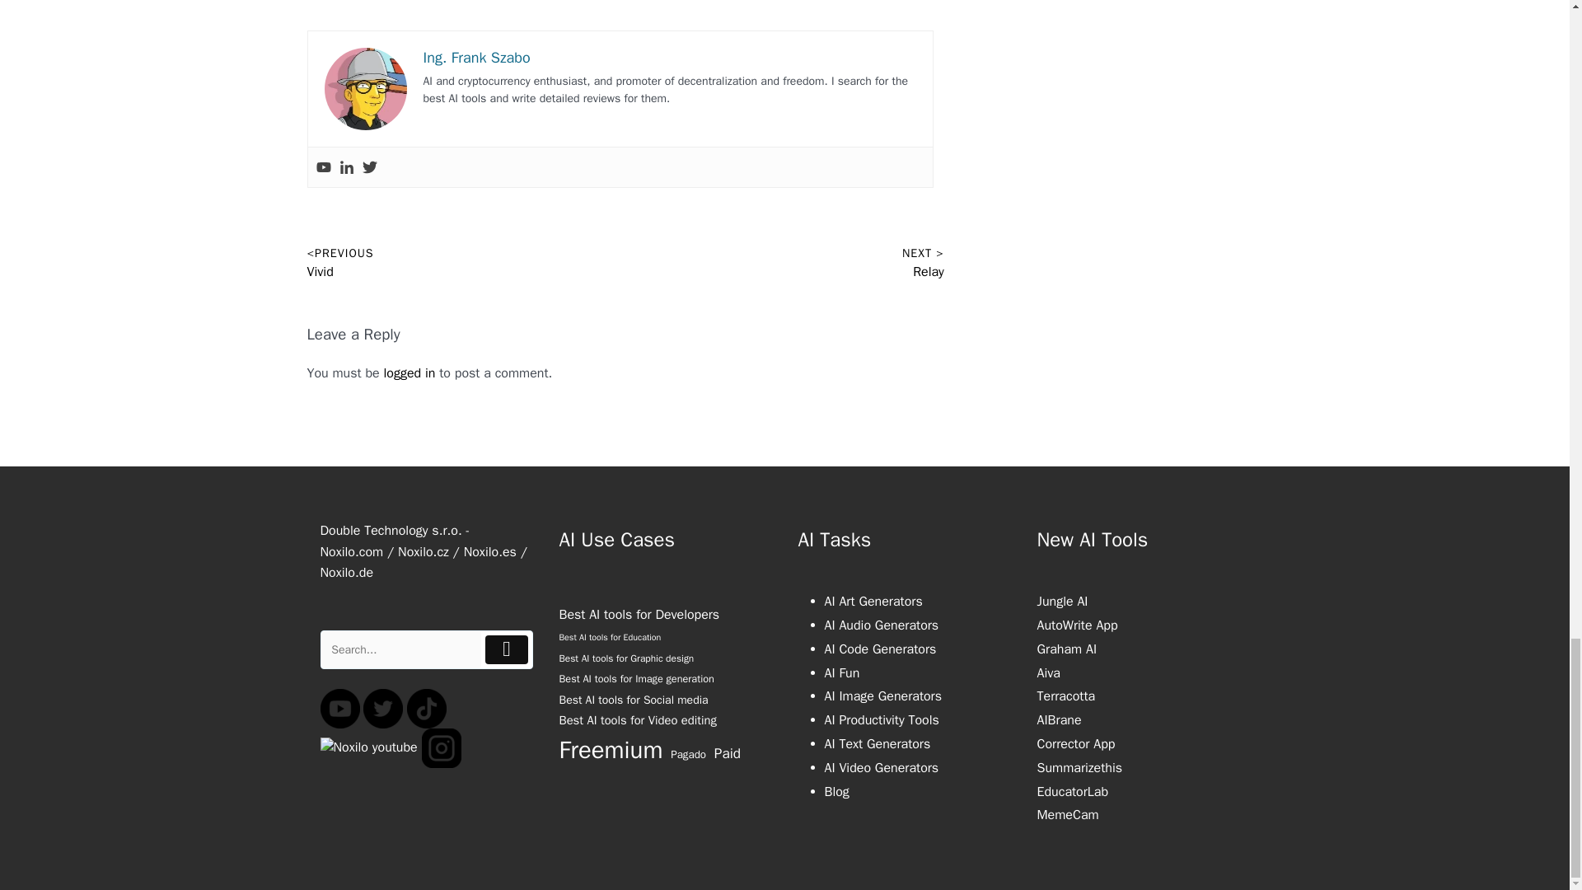  I want to click on Twitter, so click(369, 166).